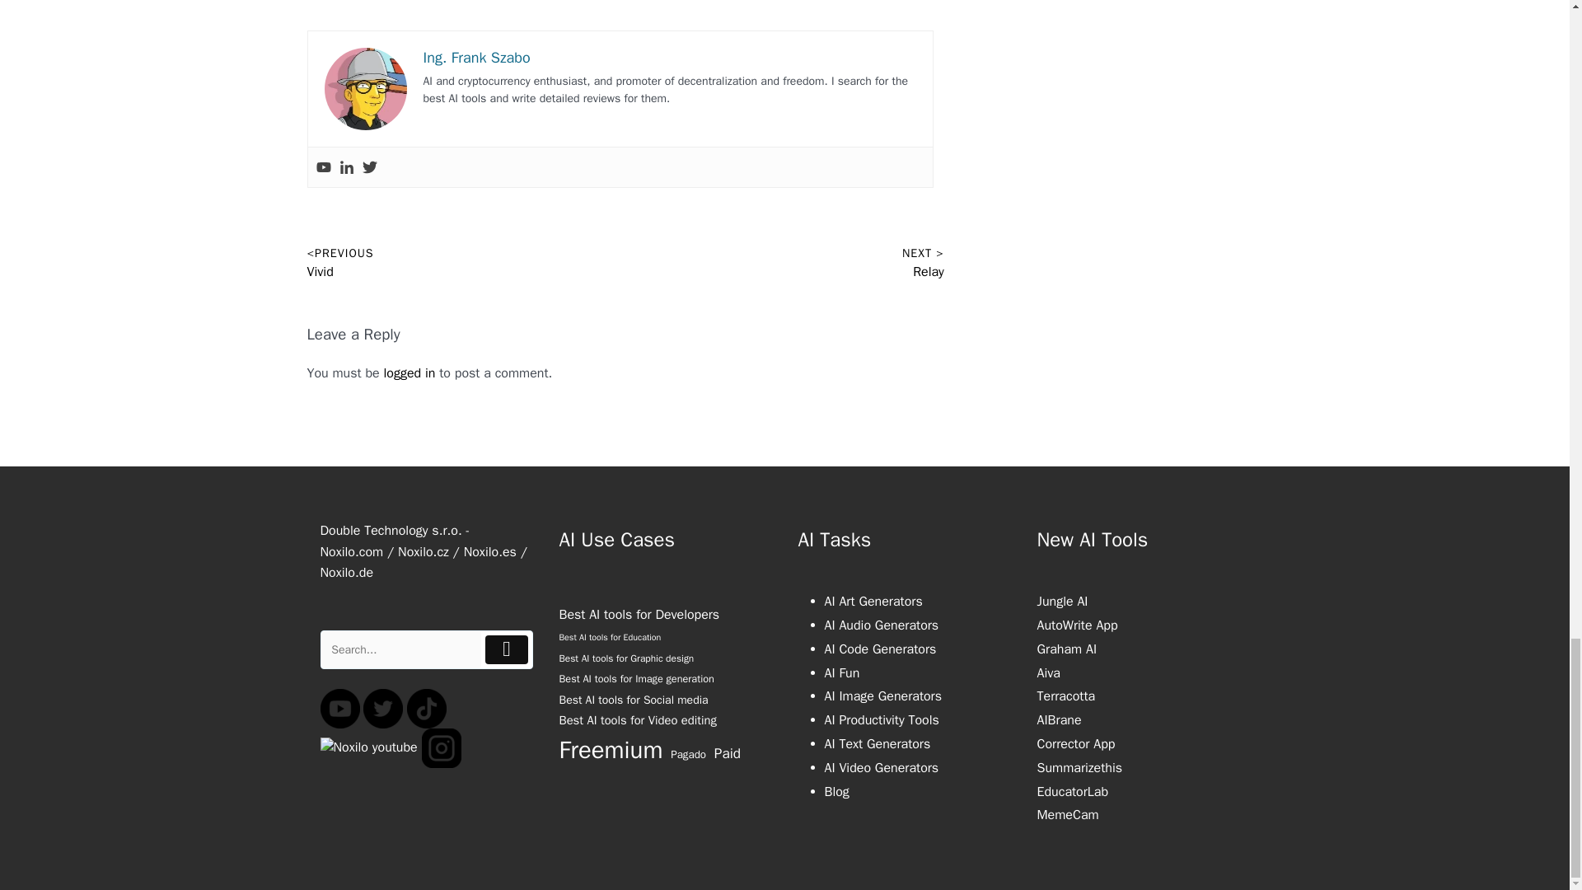  I want to click on Twitter, so click(369, 166).